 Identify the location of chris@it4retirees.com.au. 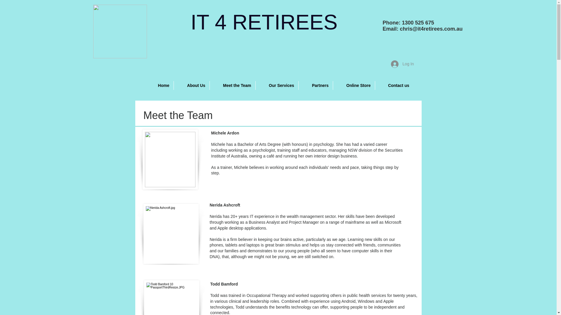
(431, 29).